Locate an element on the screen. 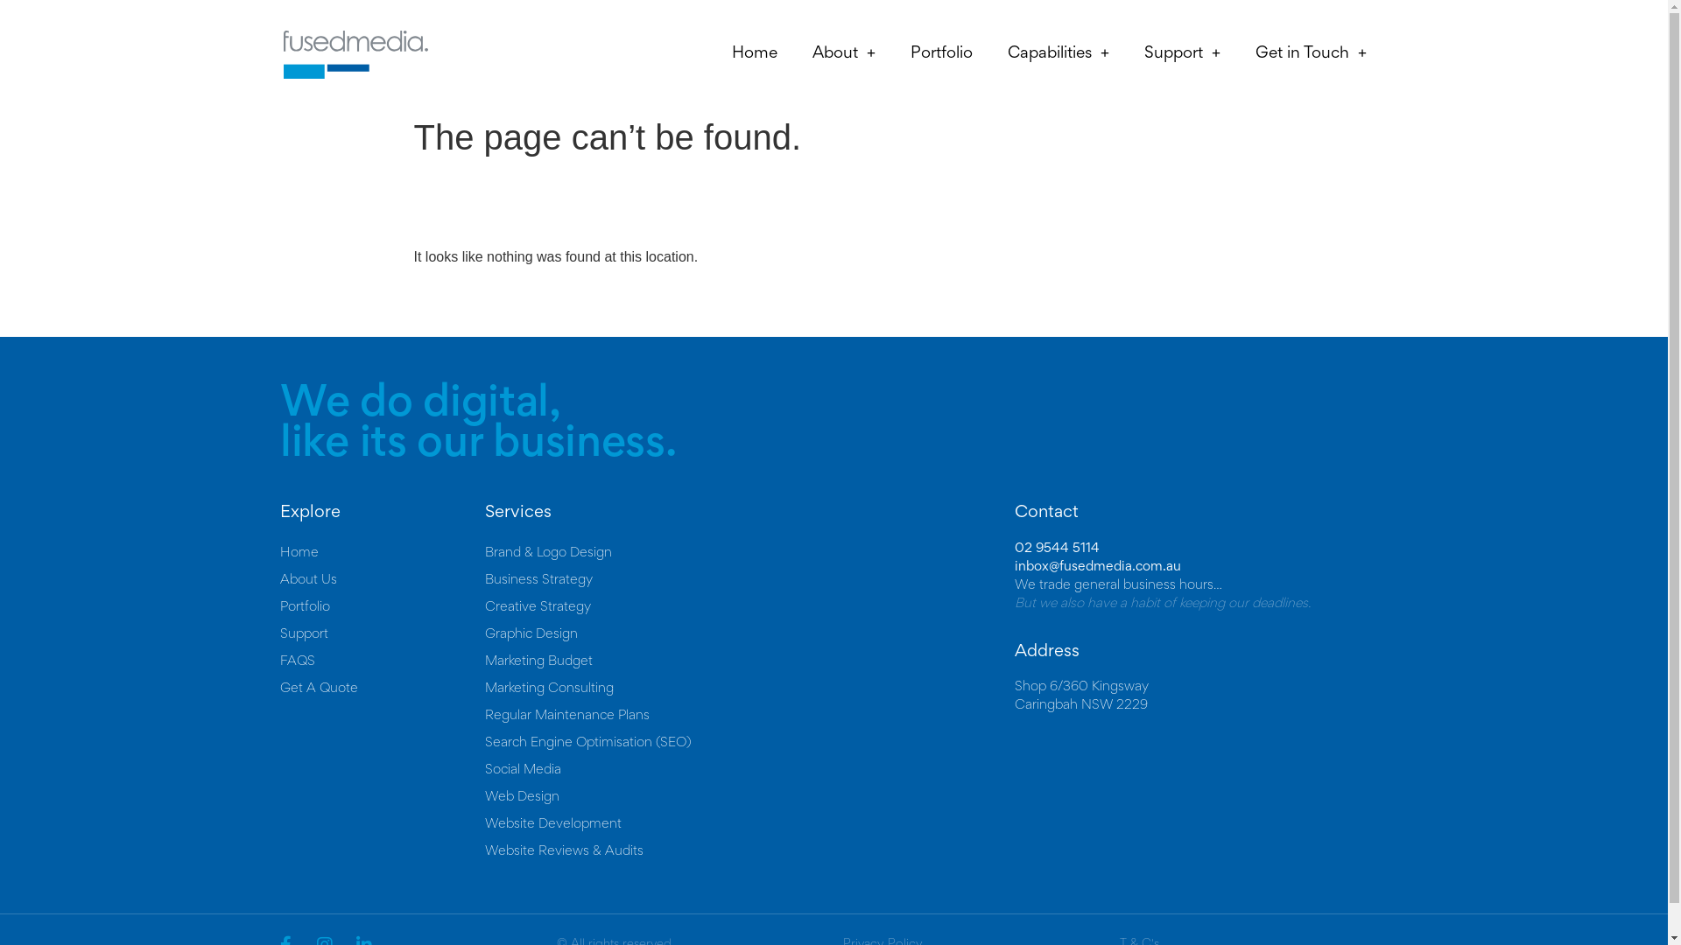 The height and width of the screenshot is (945, 1681). About Us is located at coordinates (383, 581).